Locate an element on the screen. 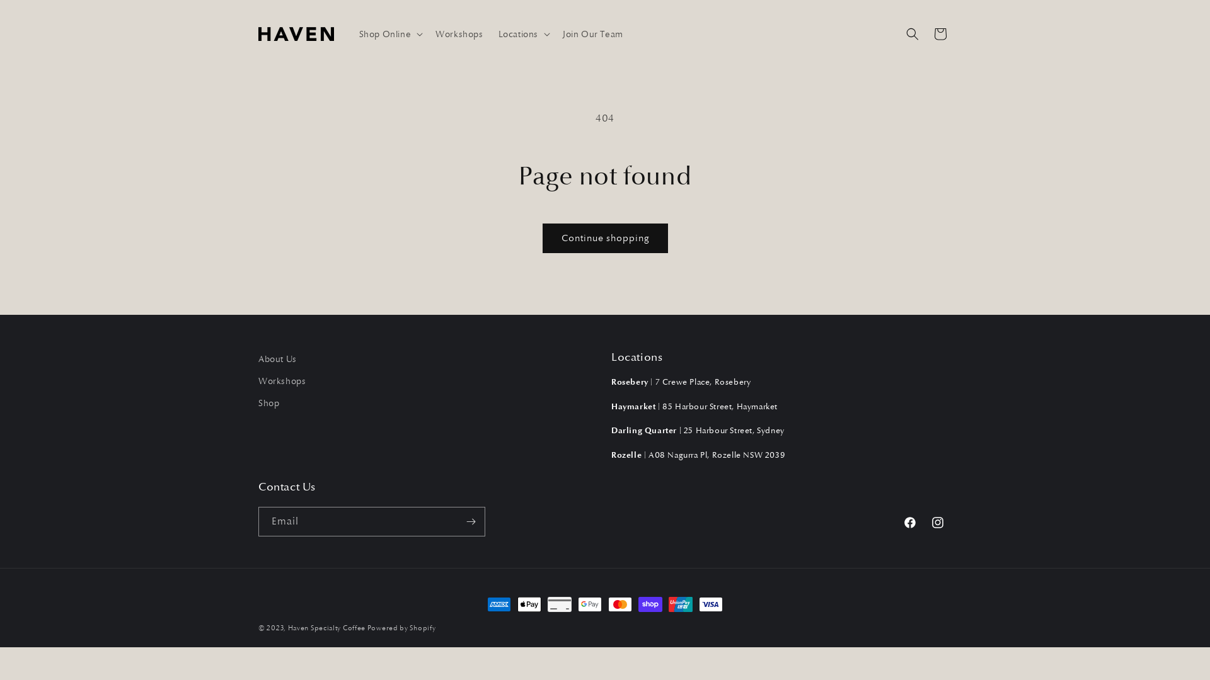  Powered by Shopify is located at coordinates (402, 628).